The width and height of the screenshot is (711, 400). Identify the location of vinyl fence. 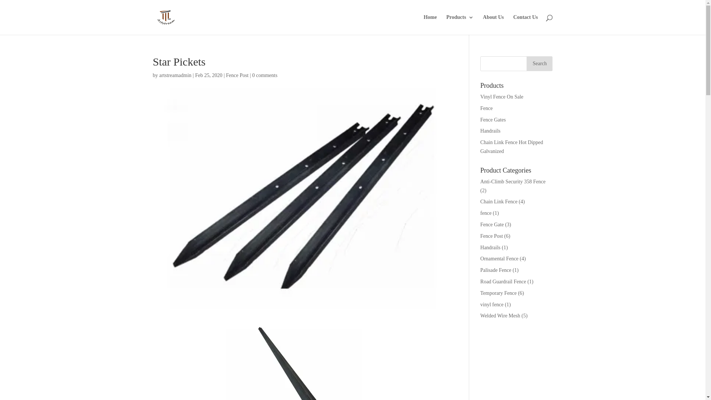
(492, 304).